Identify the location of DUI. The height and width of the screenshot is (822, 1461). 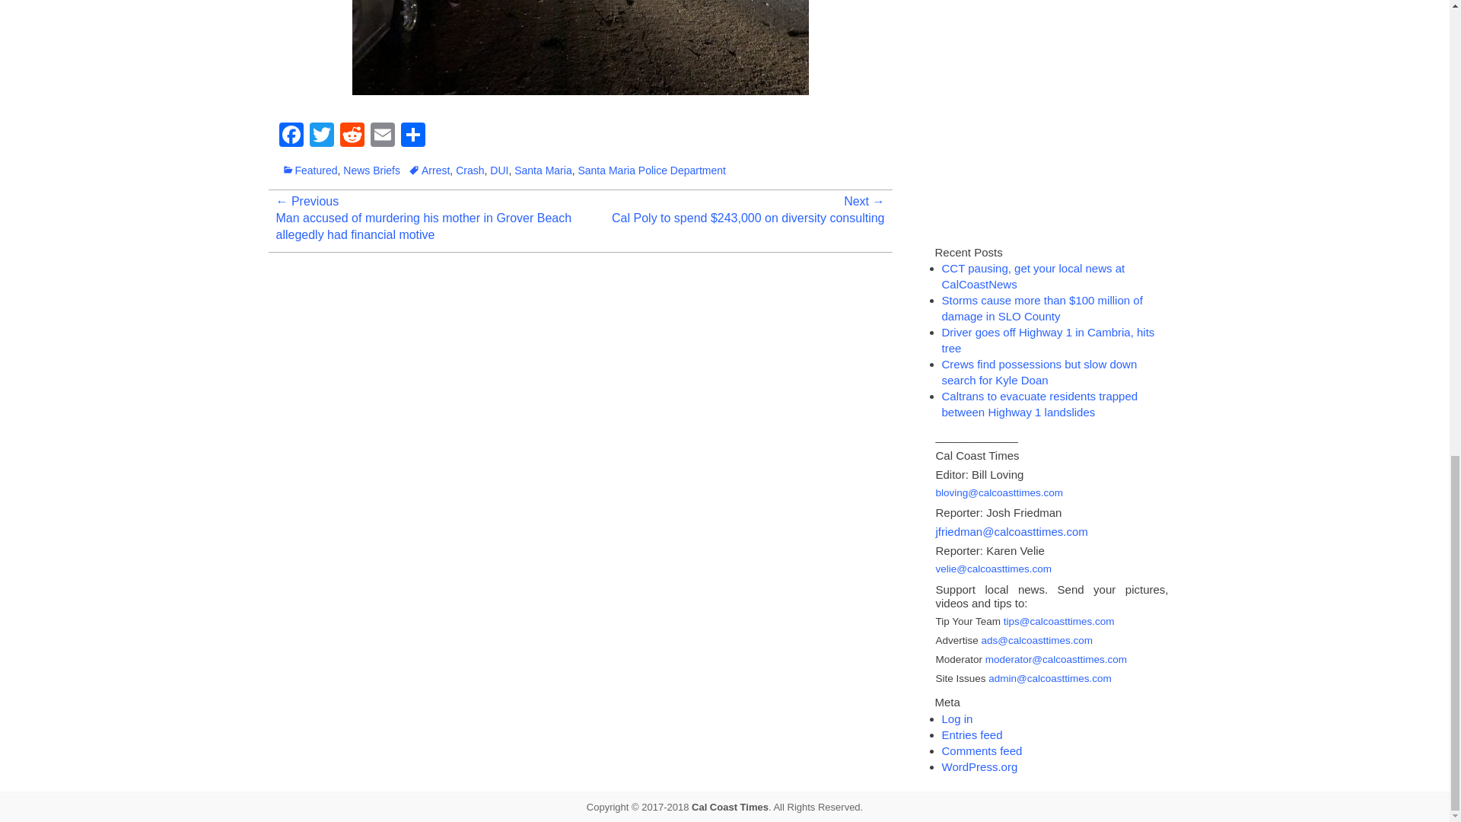
(499, 170).